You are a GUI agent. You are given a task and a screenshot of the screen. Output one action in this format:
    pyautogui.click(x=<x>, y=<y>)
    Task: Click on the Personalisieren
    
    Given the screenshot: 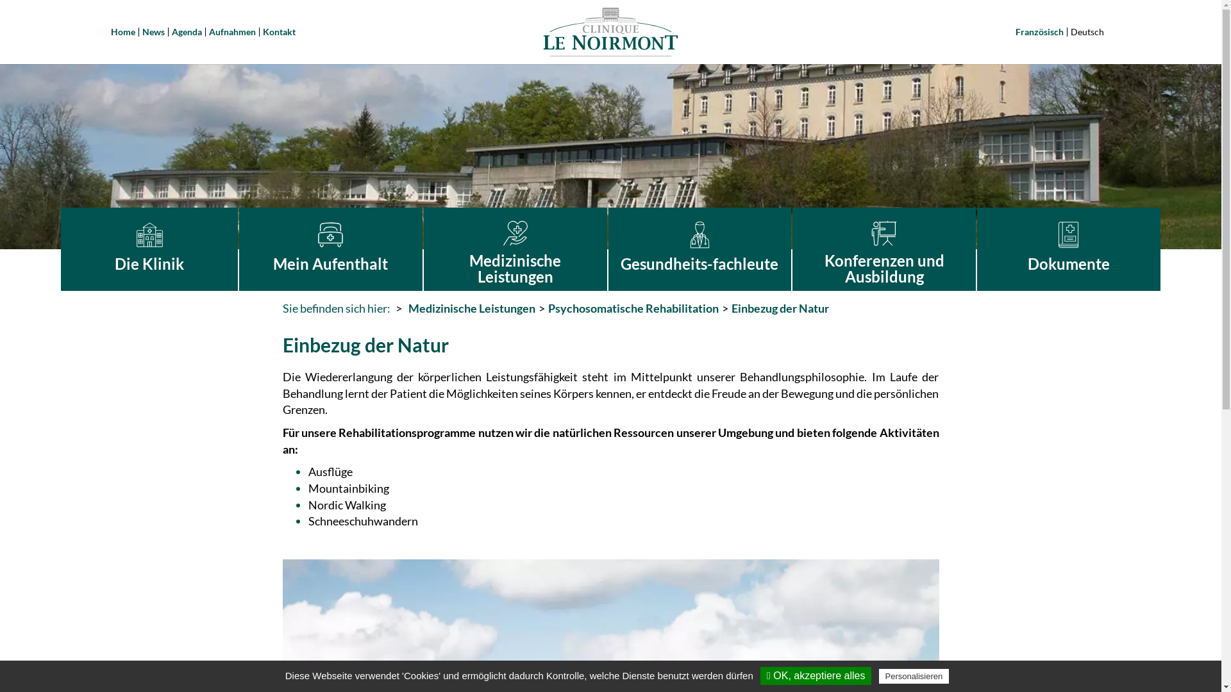 What is the action you would take?
    pyautogui.click(x=914, y=677)
    